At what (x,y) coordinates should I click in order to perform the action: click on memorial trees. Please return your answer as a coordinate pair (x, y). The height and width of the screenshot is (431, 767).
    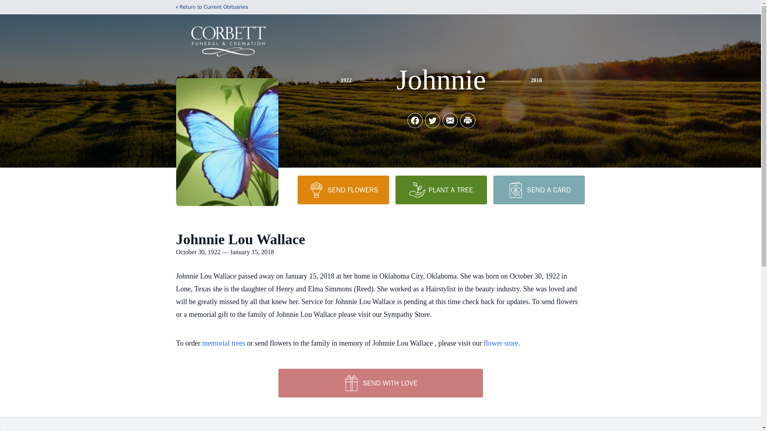
    Looking at the image, I should click on (223, 343).